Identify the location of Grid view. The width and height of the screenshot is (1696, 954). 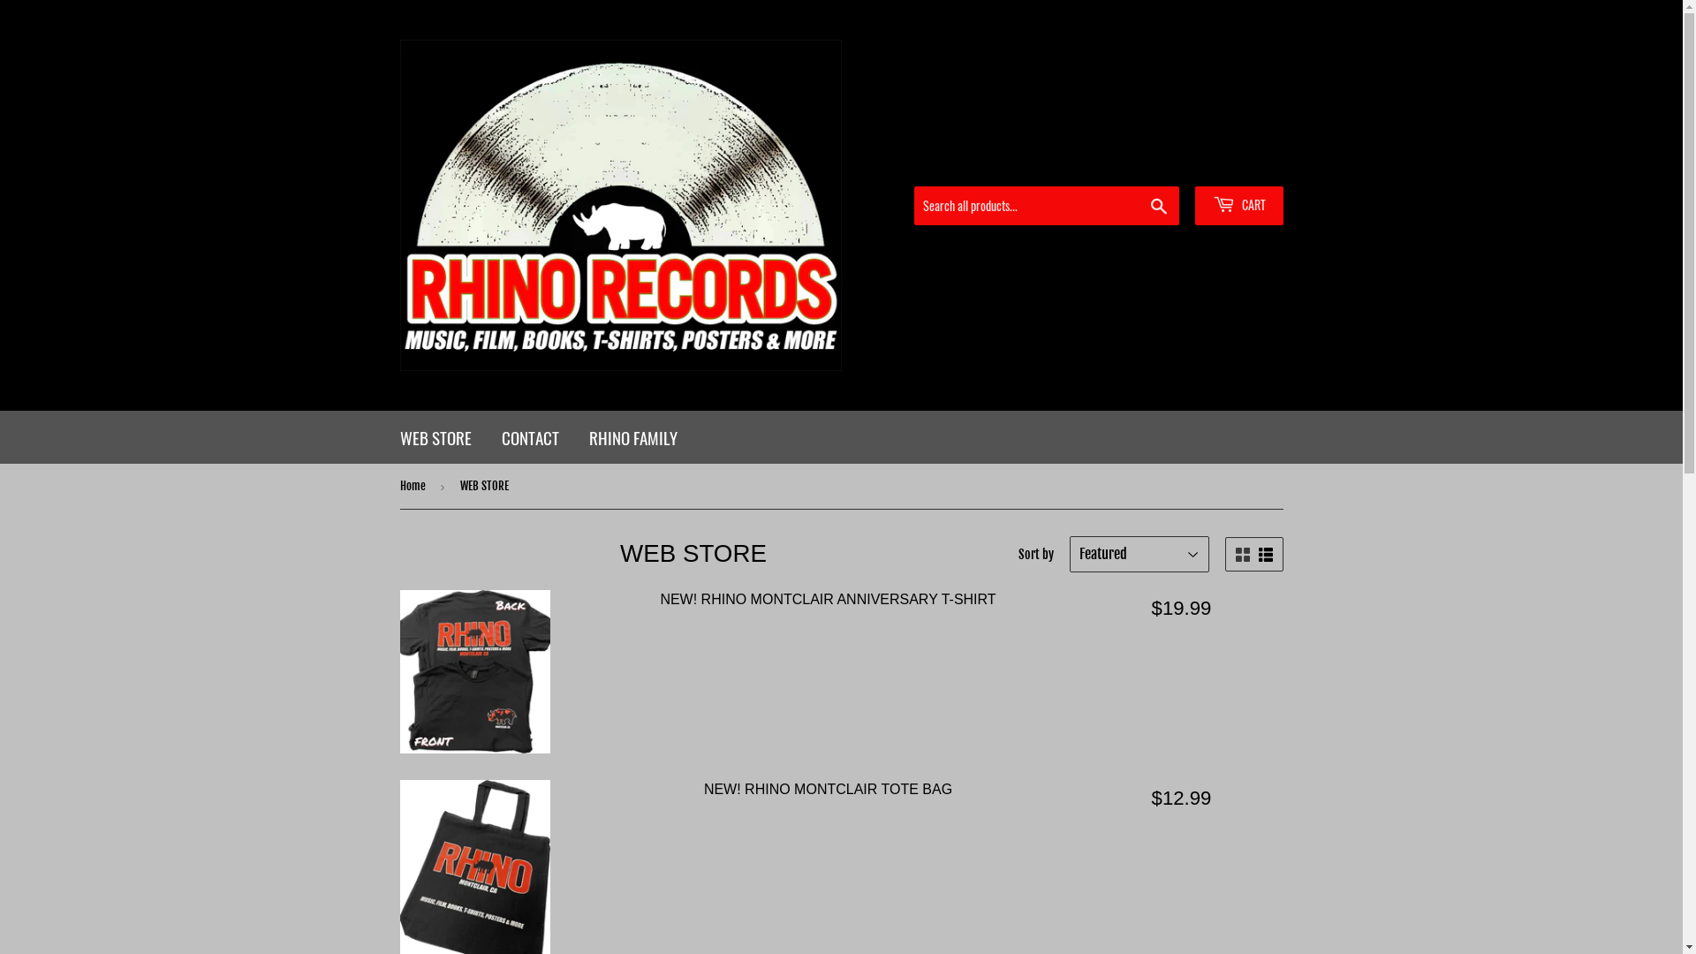
(1242, 555).